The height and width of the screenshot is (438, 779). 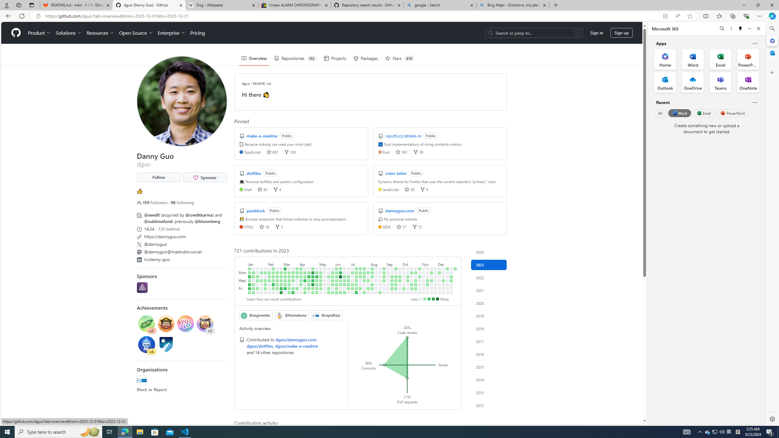 I want to click on 2023, so click(x=489, y=265).